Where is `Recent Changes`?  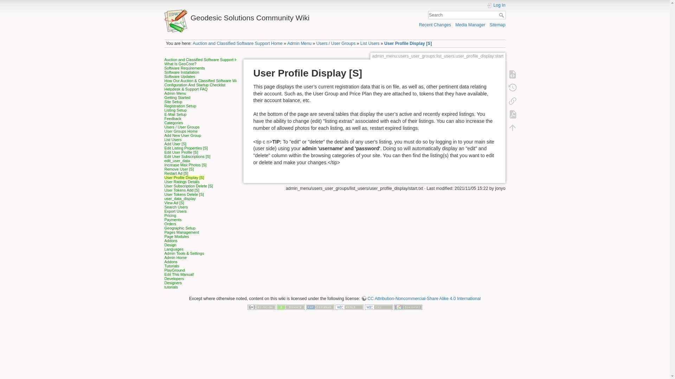 Recent Changes is located at coordinates (435, 25).